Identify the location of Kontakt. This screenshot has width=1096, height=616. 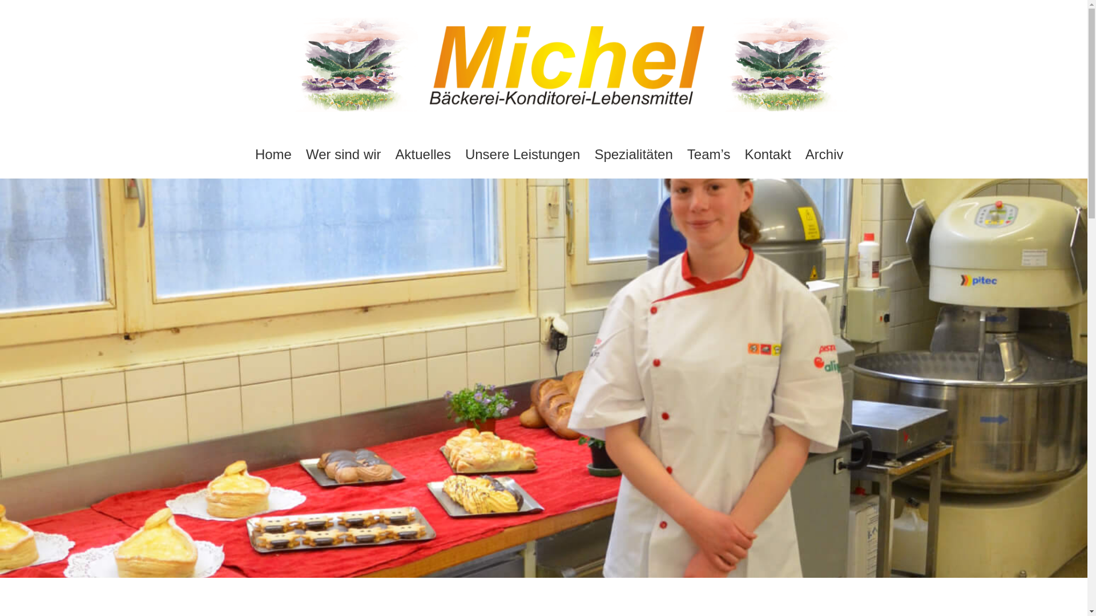
(767, 155).